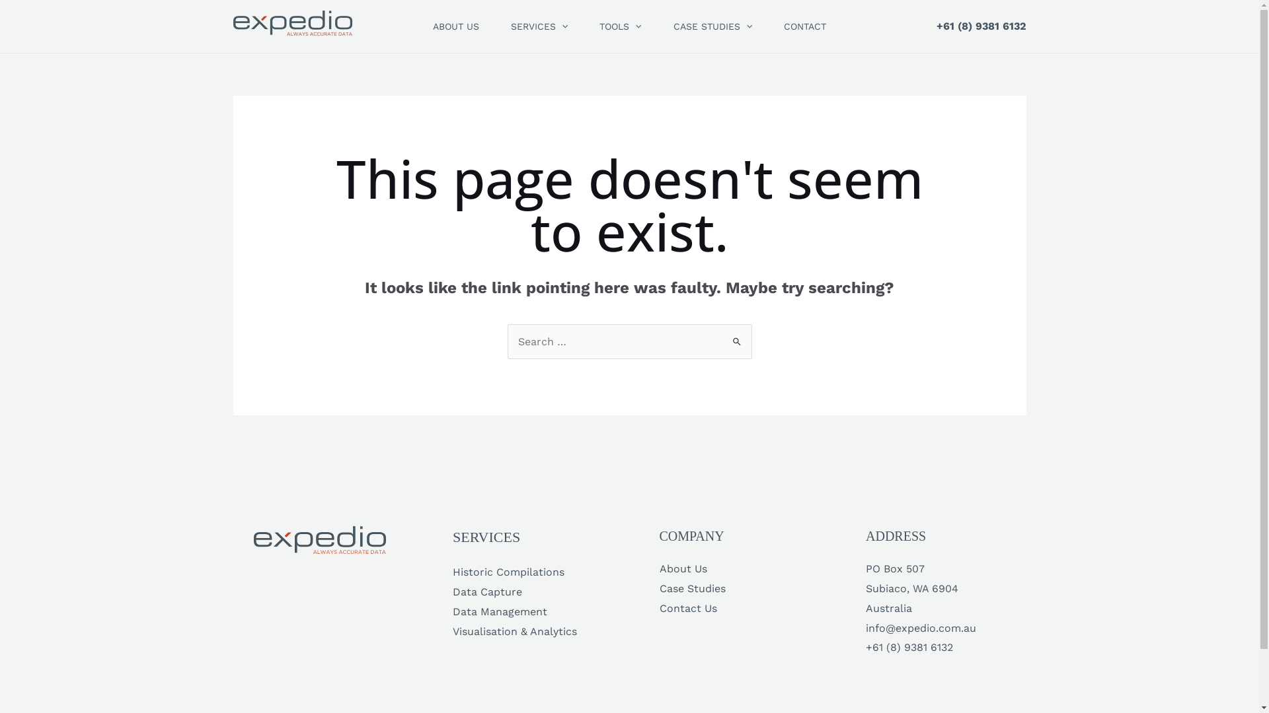  I want to click on ABOUT US, so click(456, 26).